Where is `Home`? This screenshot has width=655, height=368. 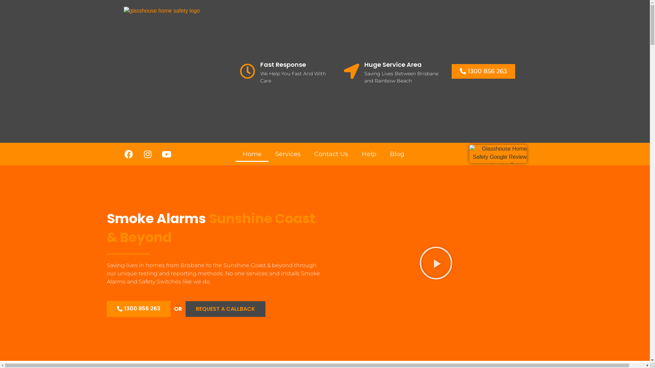 Home is located at coordinates (252, 154).